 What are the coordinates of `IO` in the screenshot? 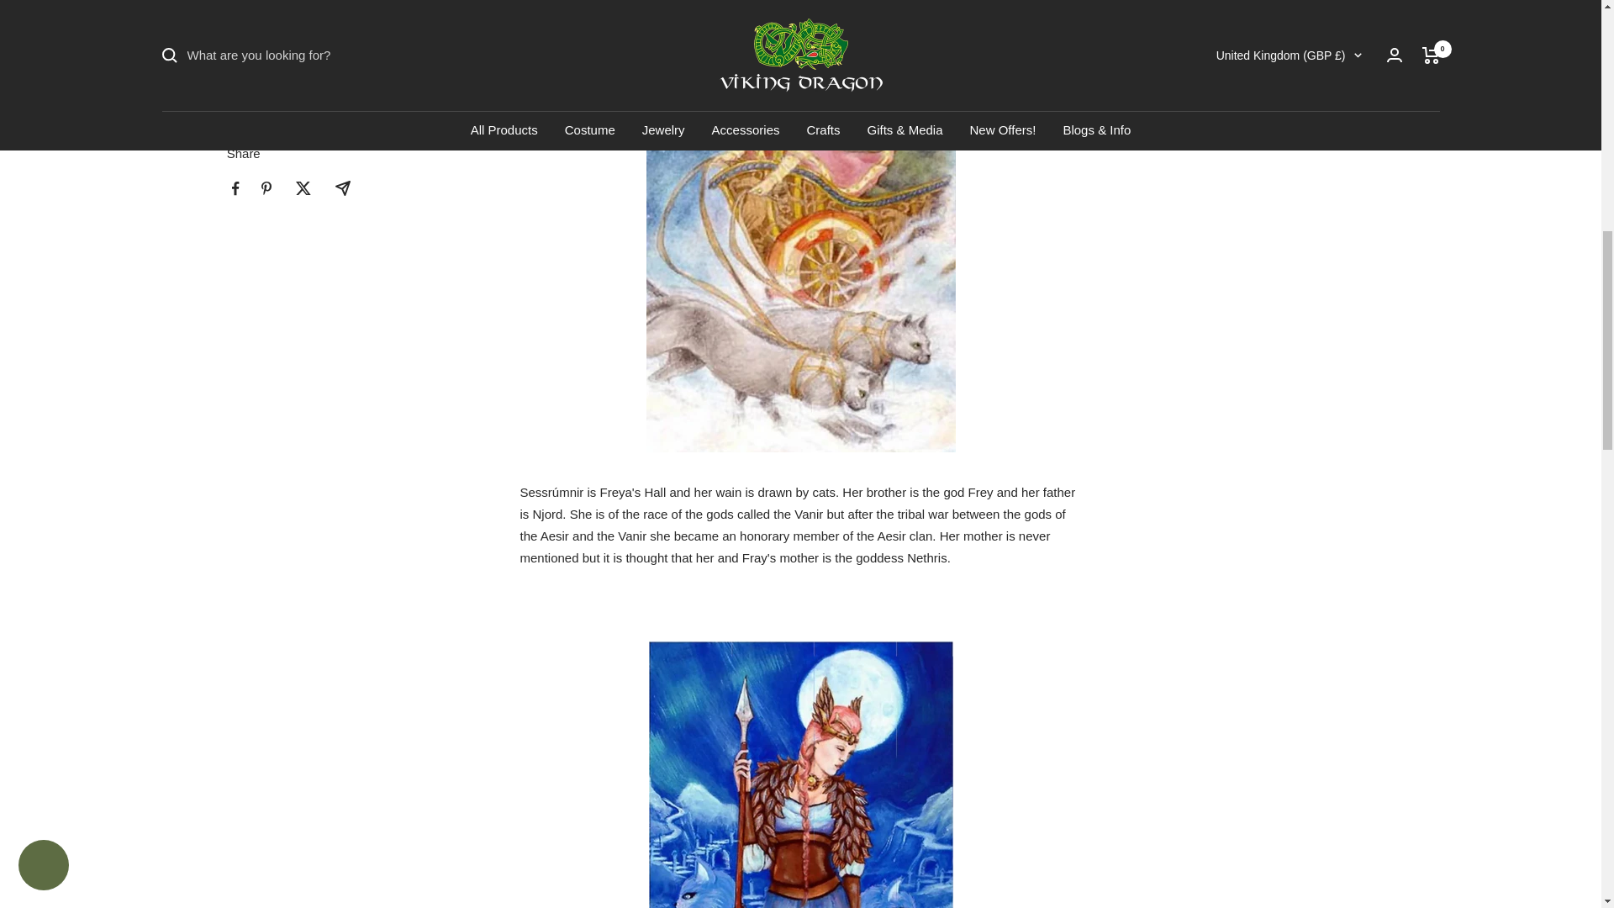 It's located at (1195, 80).